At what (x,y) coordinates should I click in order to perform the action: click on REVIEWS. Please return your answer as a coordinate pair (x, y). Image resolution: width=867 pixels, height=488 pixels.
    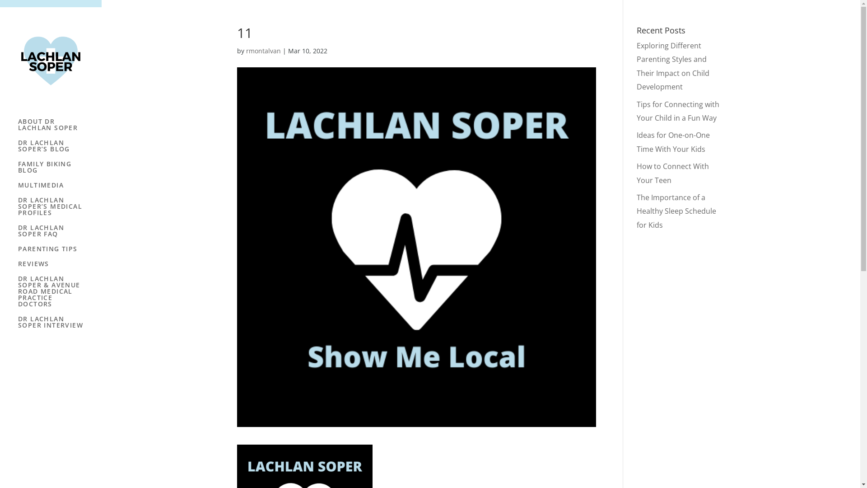
    Looking at the image, I should click on (60, 268).